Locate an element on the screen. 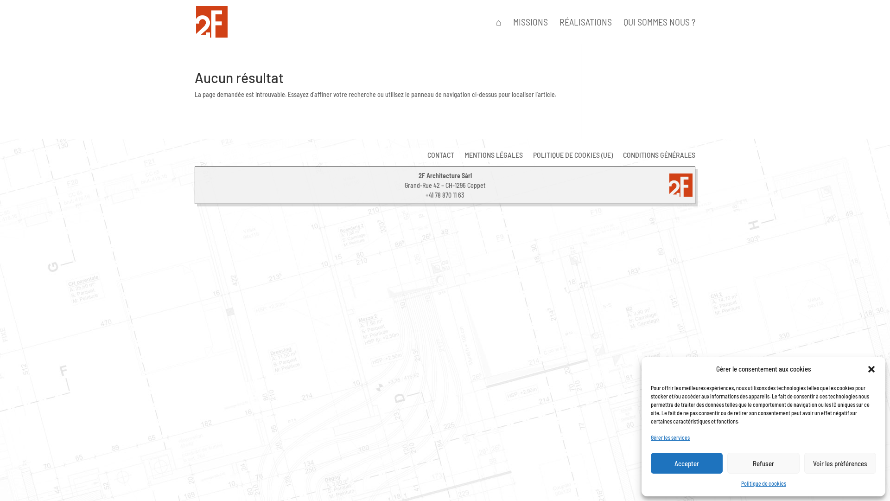  Accepter is located at coordinates (687, 463).